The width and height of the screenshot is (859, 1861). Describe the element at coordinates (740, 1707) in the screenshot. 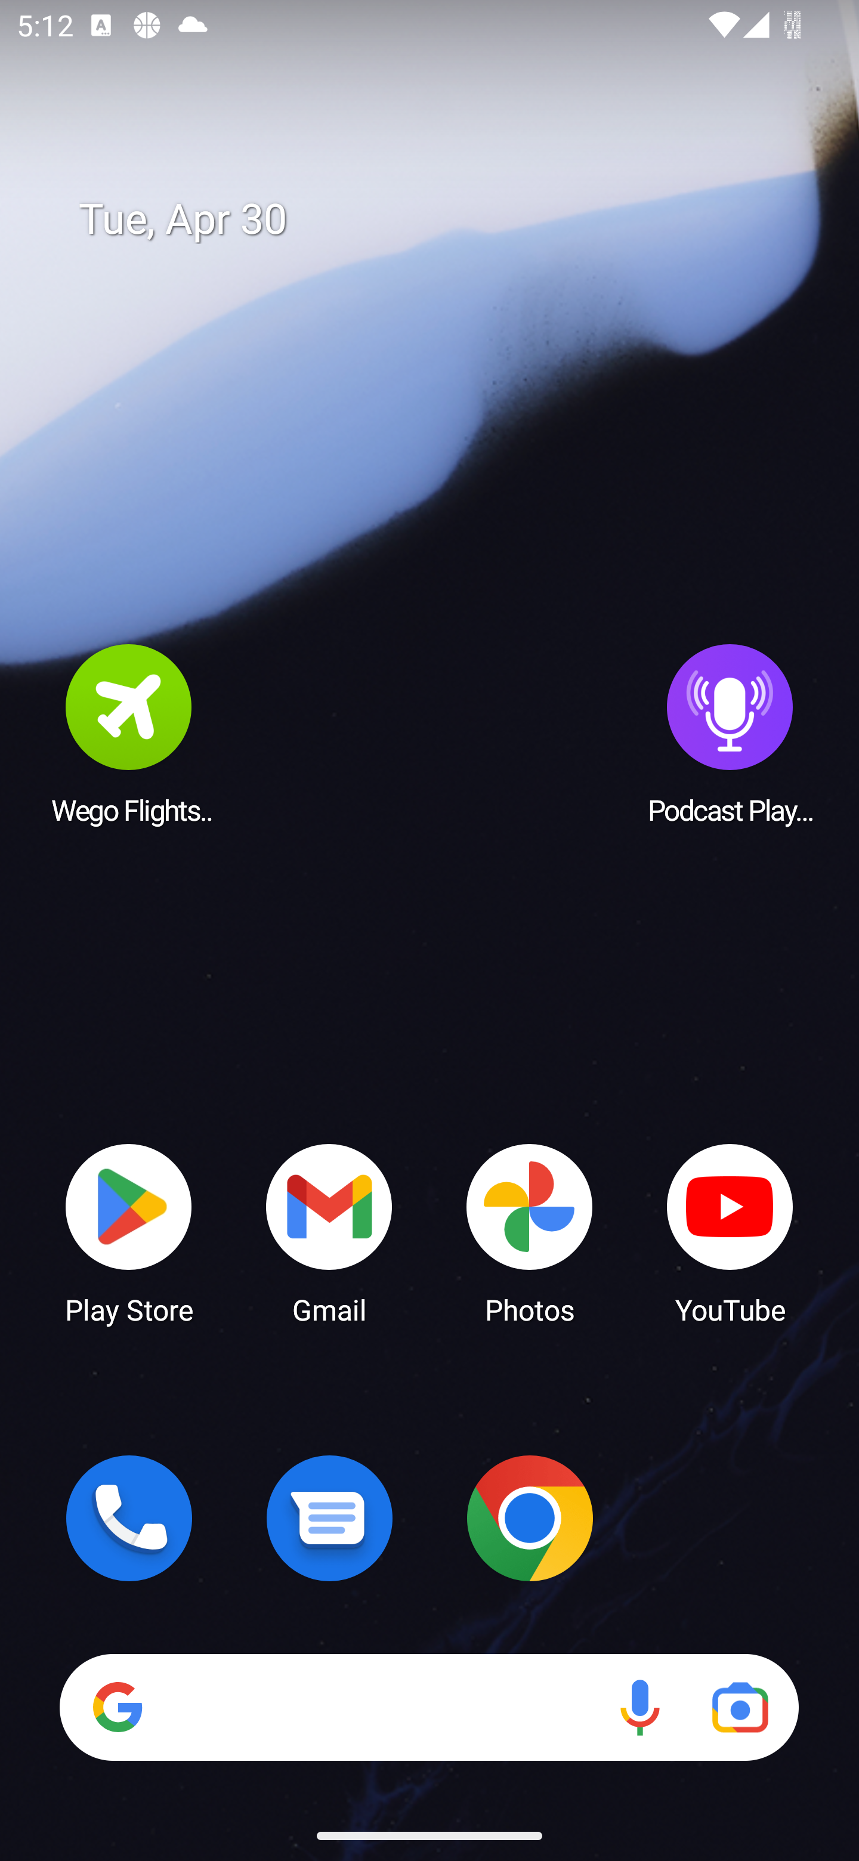

I see `Google Lens` at that location.